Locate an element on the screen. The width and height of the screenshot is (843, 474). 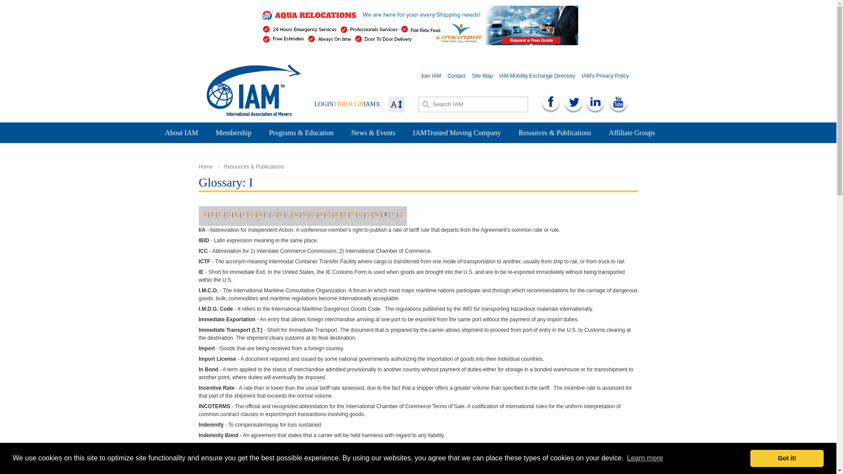
IAM on Twitter is located at coordinates (573, 103).